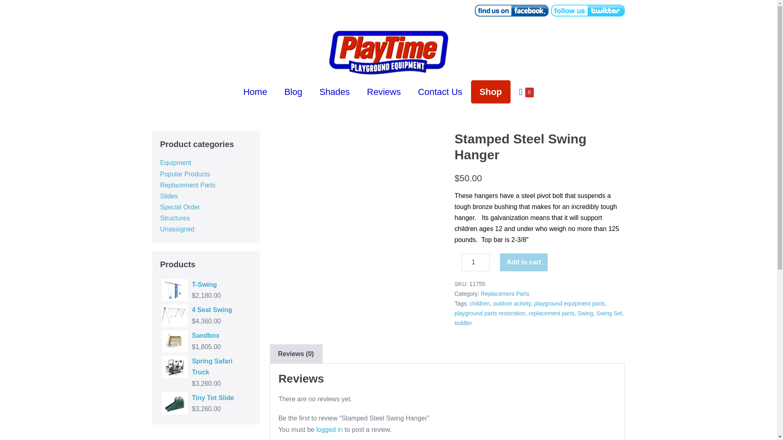 The image size is (783, 440). I want to click on Shop, so click(491, 91).